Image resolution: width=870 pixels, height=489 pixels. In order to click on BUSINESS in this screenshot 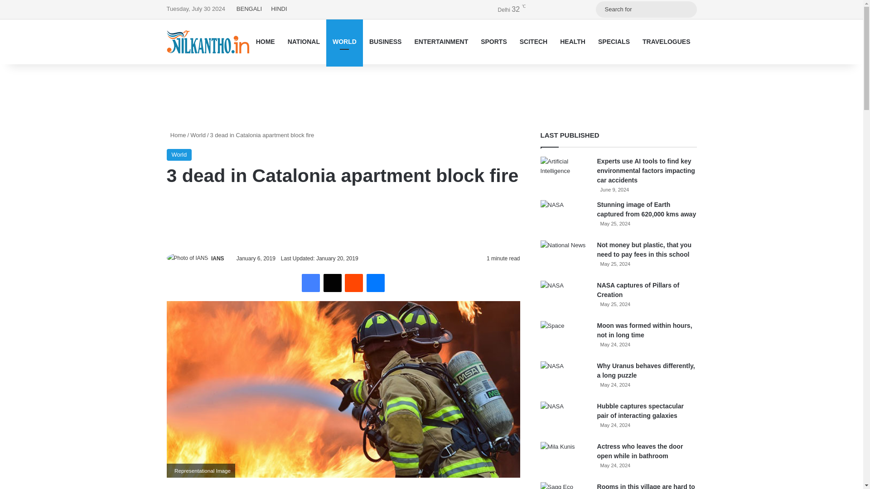, I will do `click(385, 42)`.